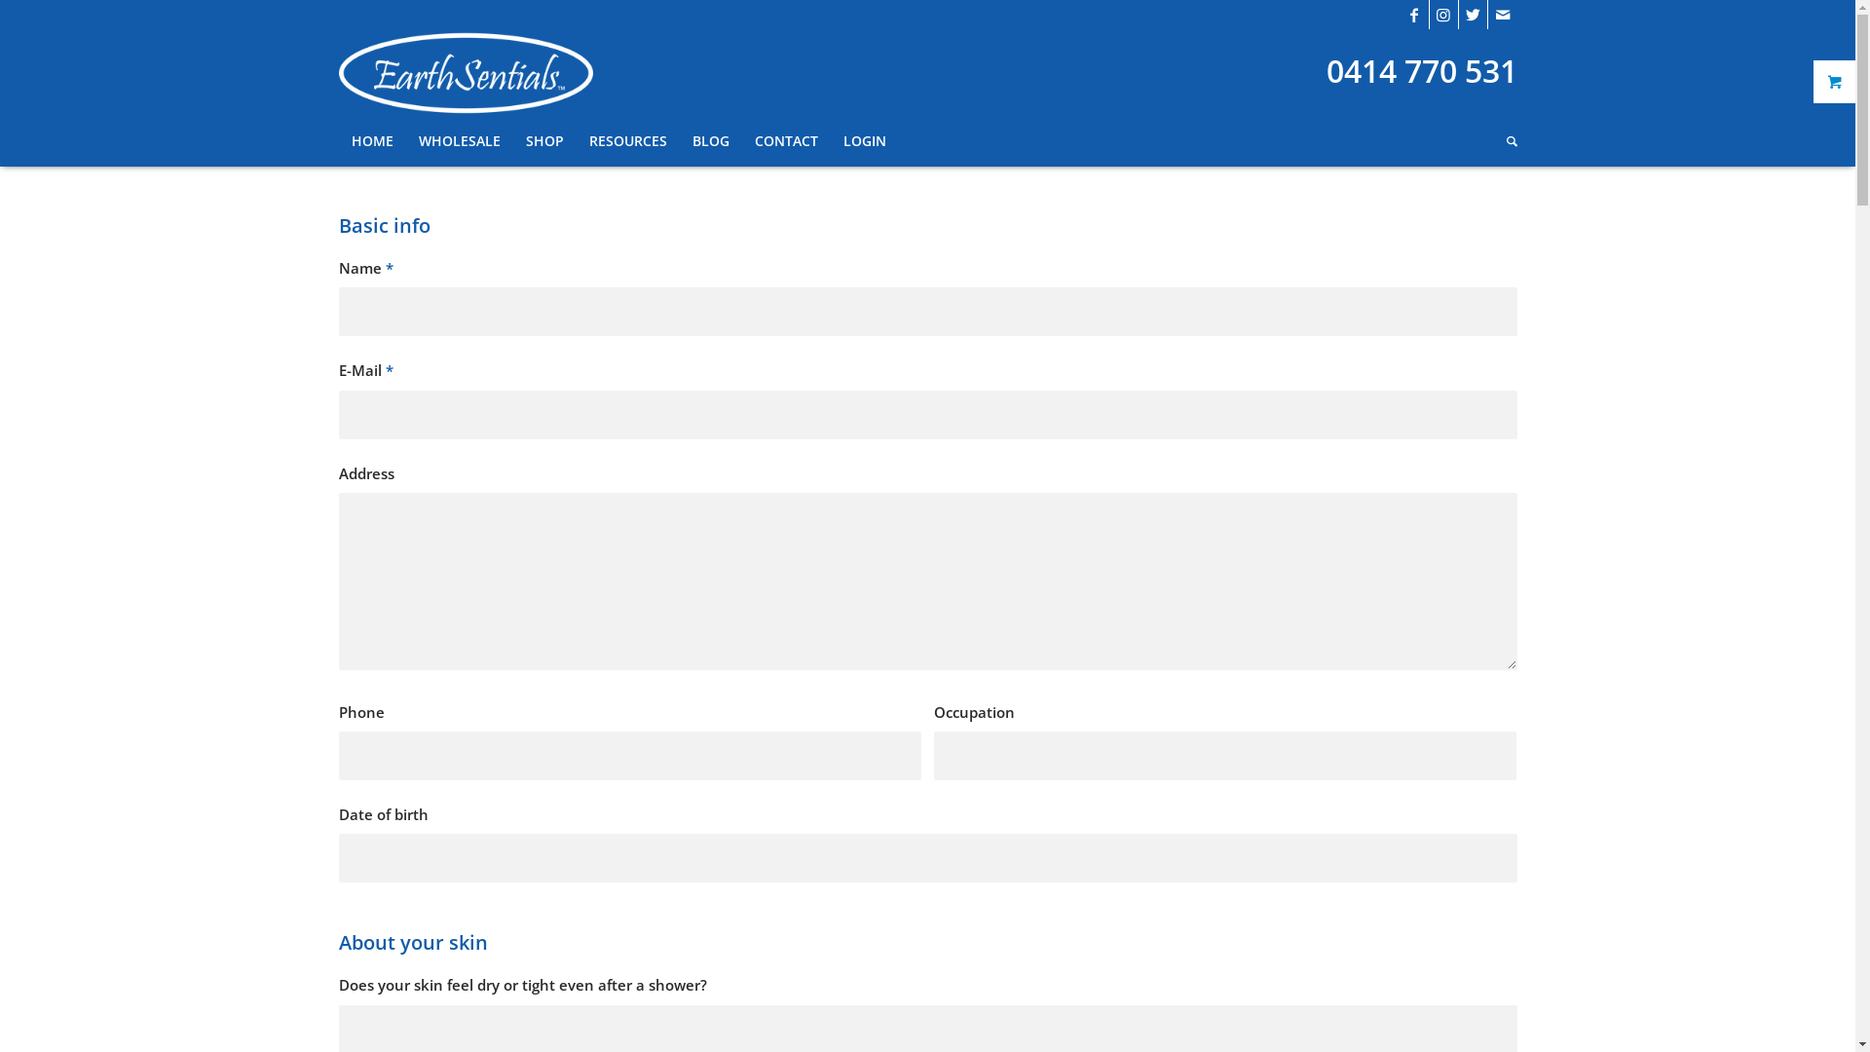 Image resolution: width=1870 pixels, height=1052 pixels. What do you see at coordinates (787, 141) in the screenshot?
I see `CONTACT` at bounding box center [787, 141].